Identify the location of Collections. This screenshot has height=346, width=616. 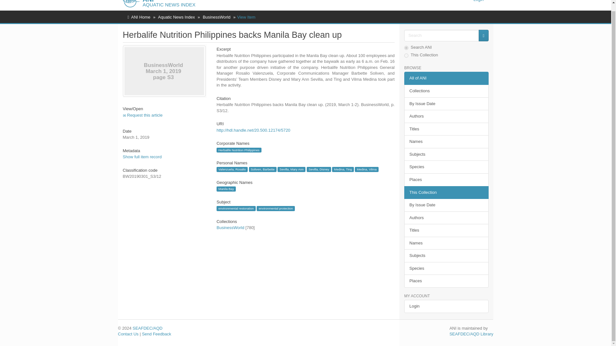
(446, 91).